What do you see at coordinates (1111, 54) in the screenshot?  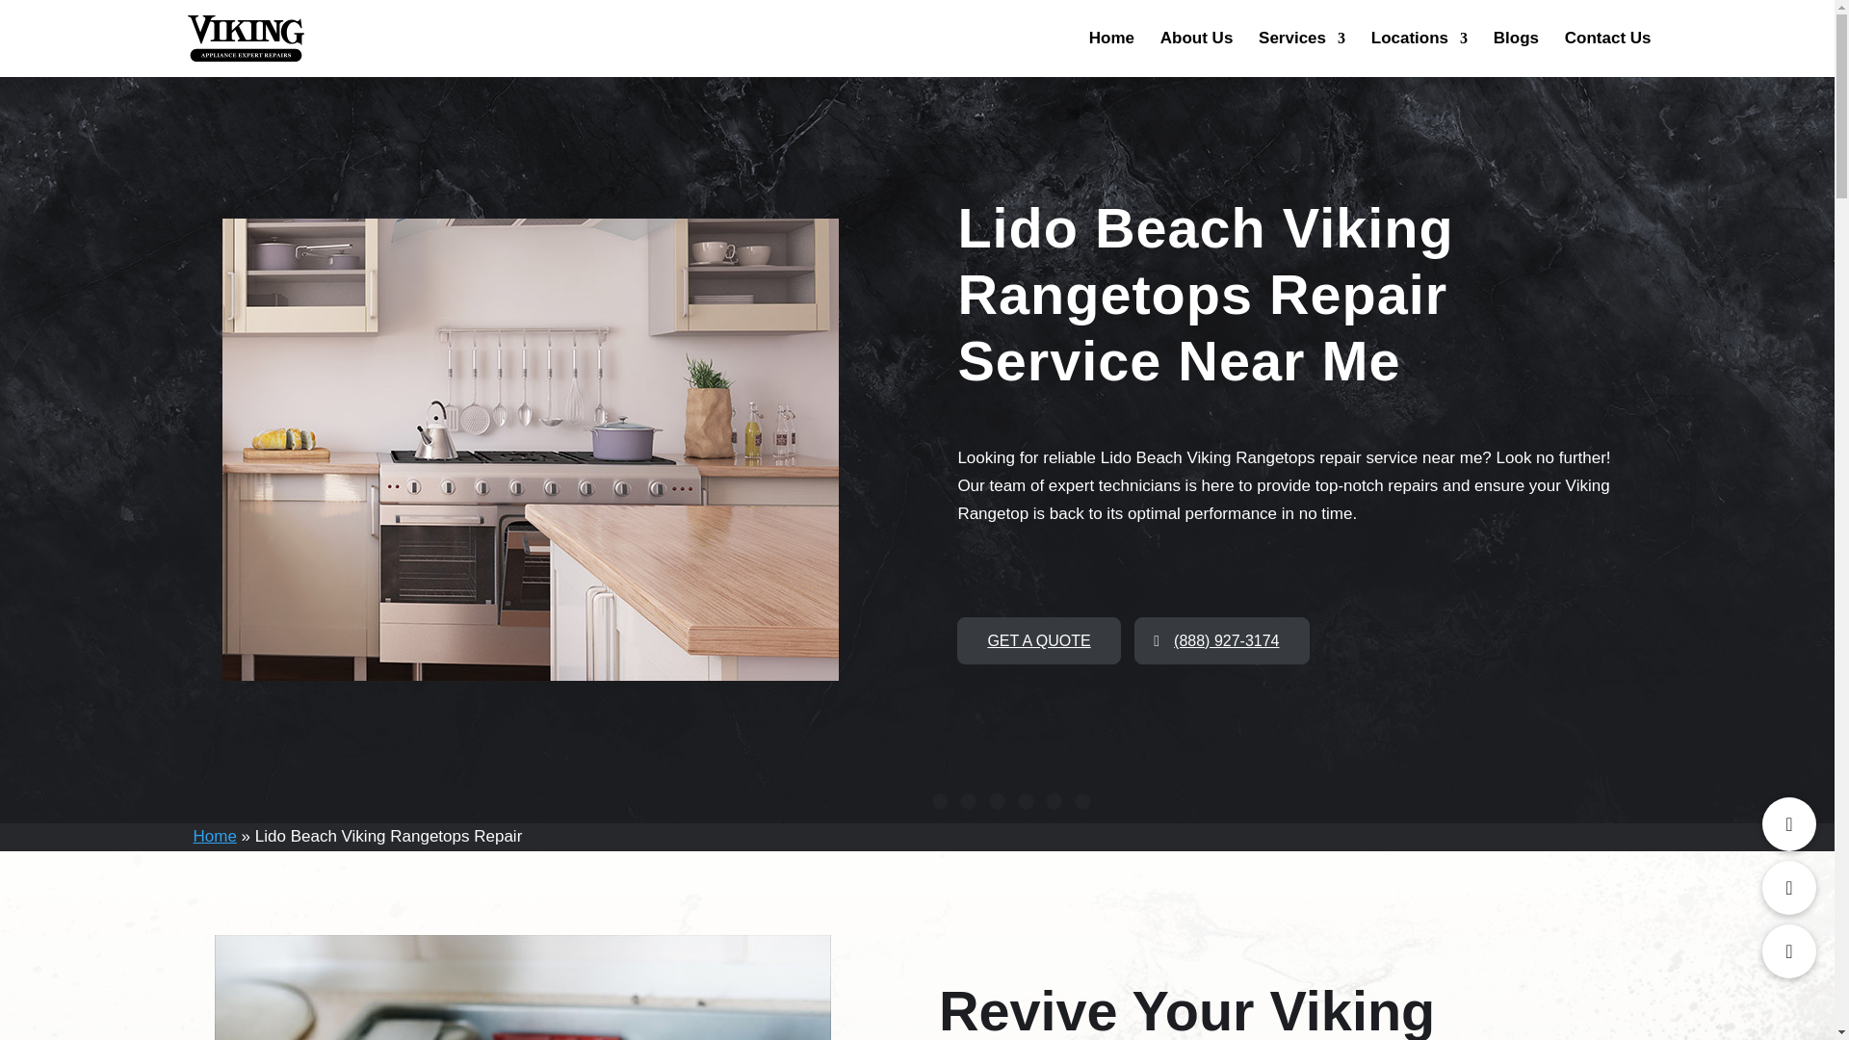 I see `Home` at bounding box center [1111, 54].